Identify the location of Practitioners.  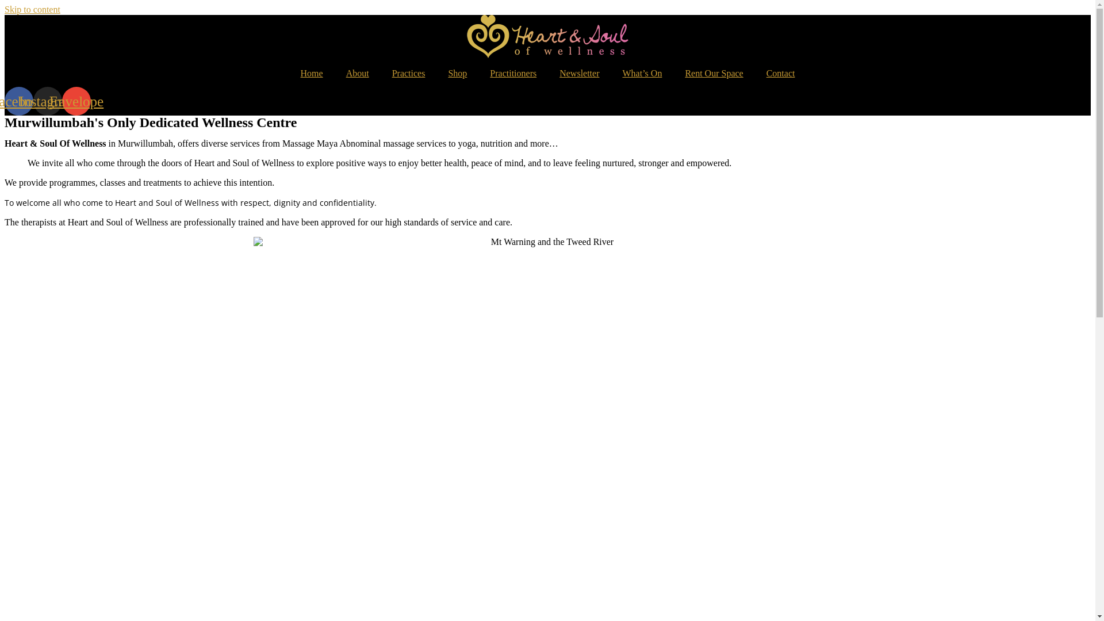
(513, 74).